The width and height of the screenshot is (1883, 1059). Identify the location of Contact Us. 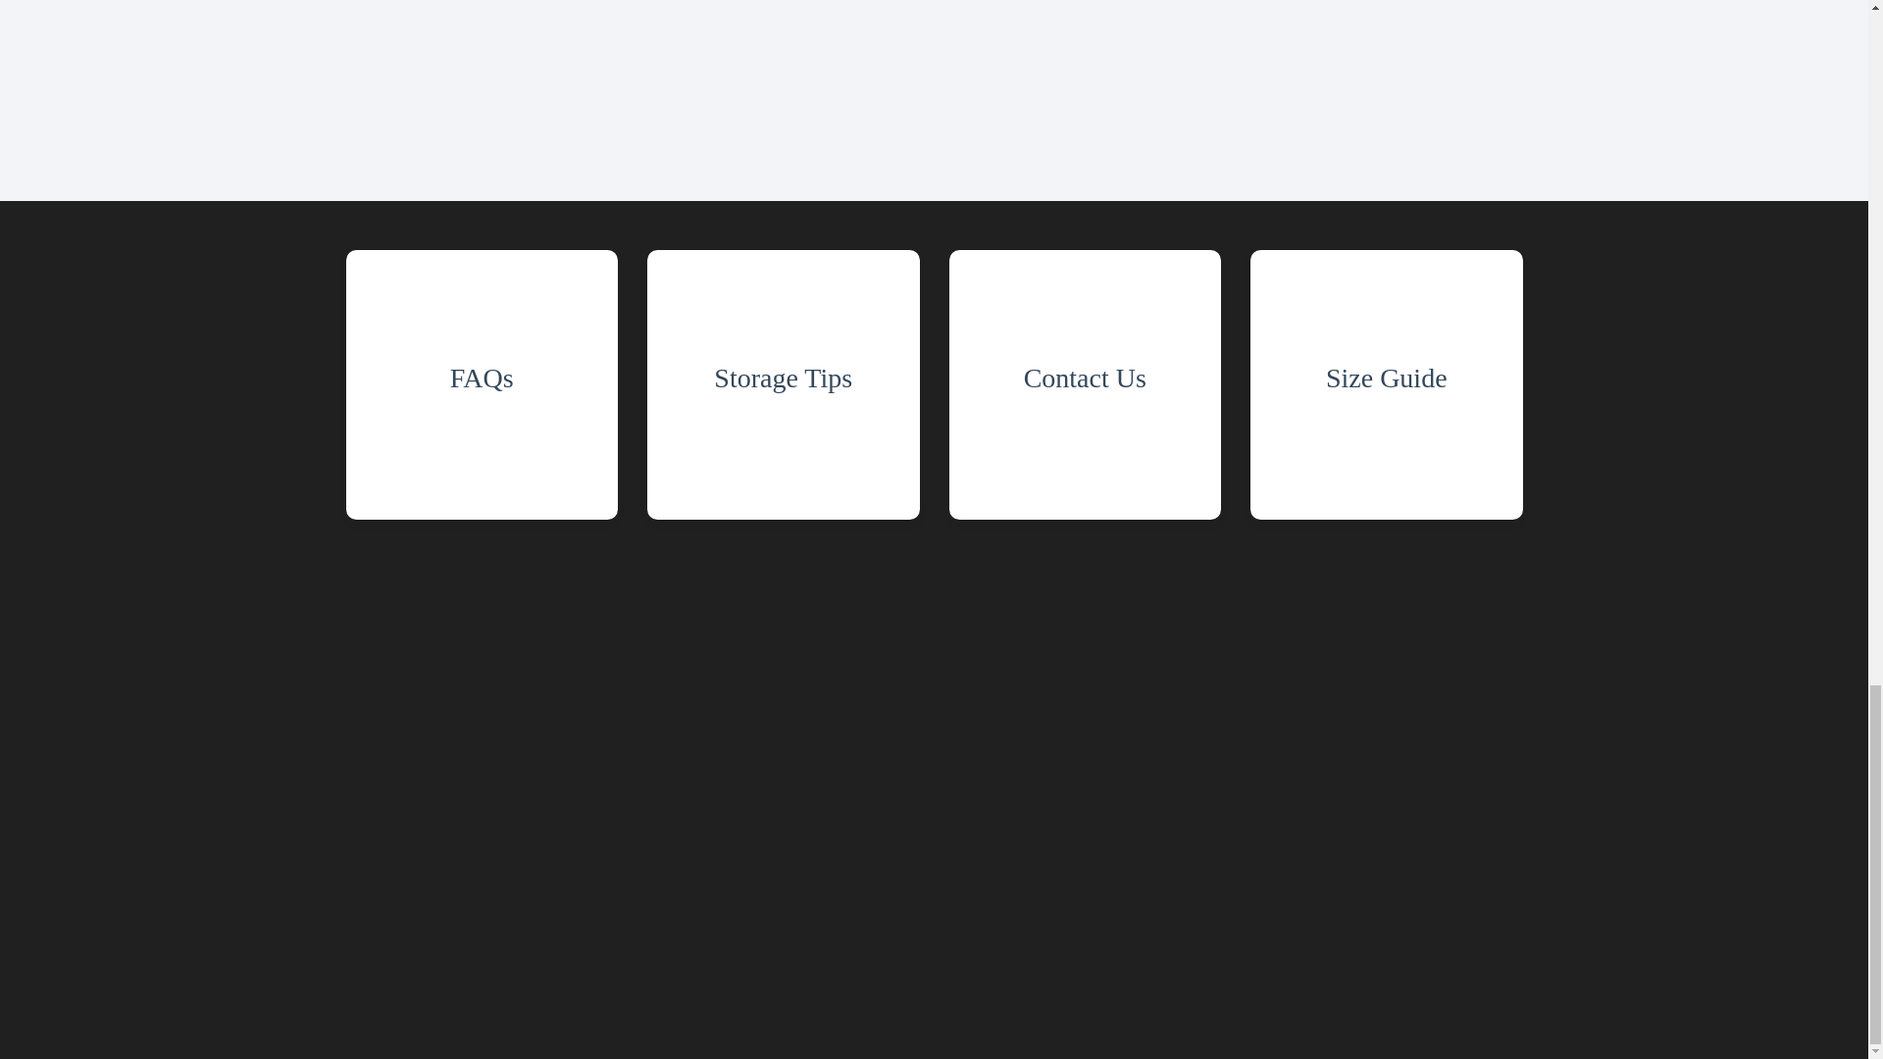
(1085, 384).